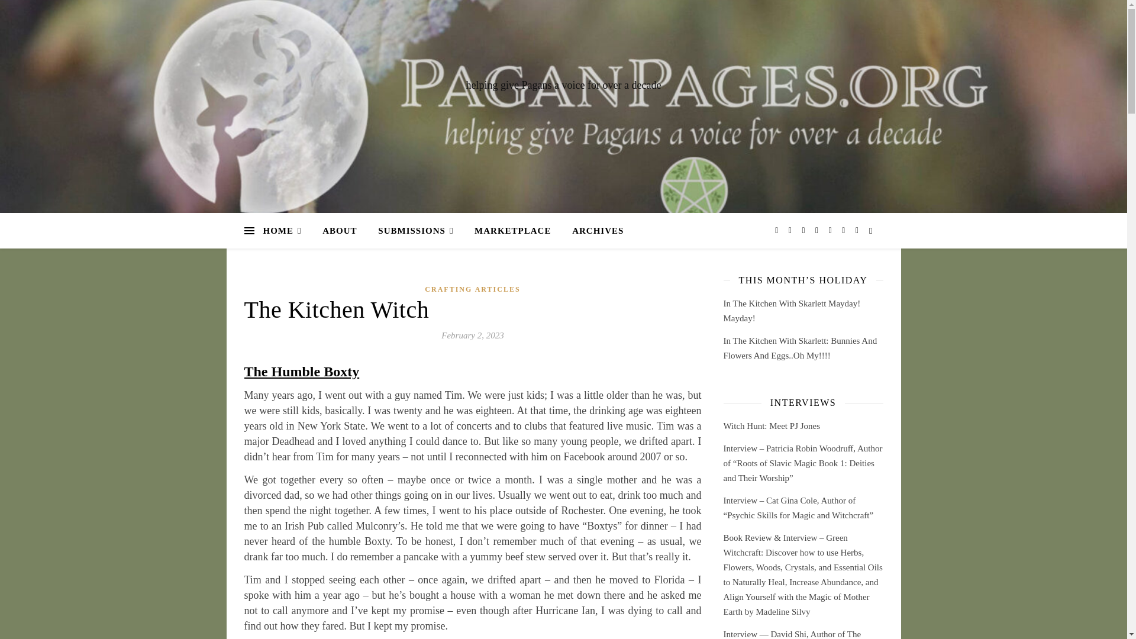 The width and height of the screenshot is (1136, 639). I want to click on SUBMISSIONS, so click(415, 231).